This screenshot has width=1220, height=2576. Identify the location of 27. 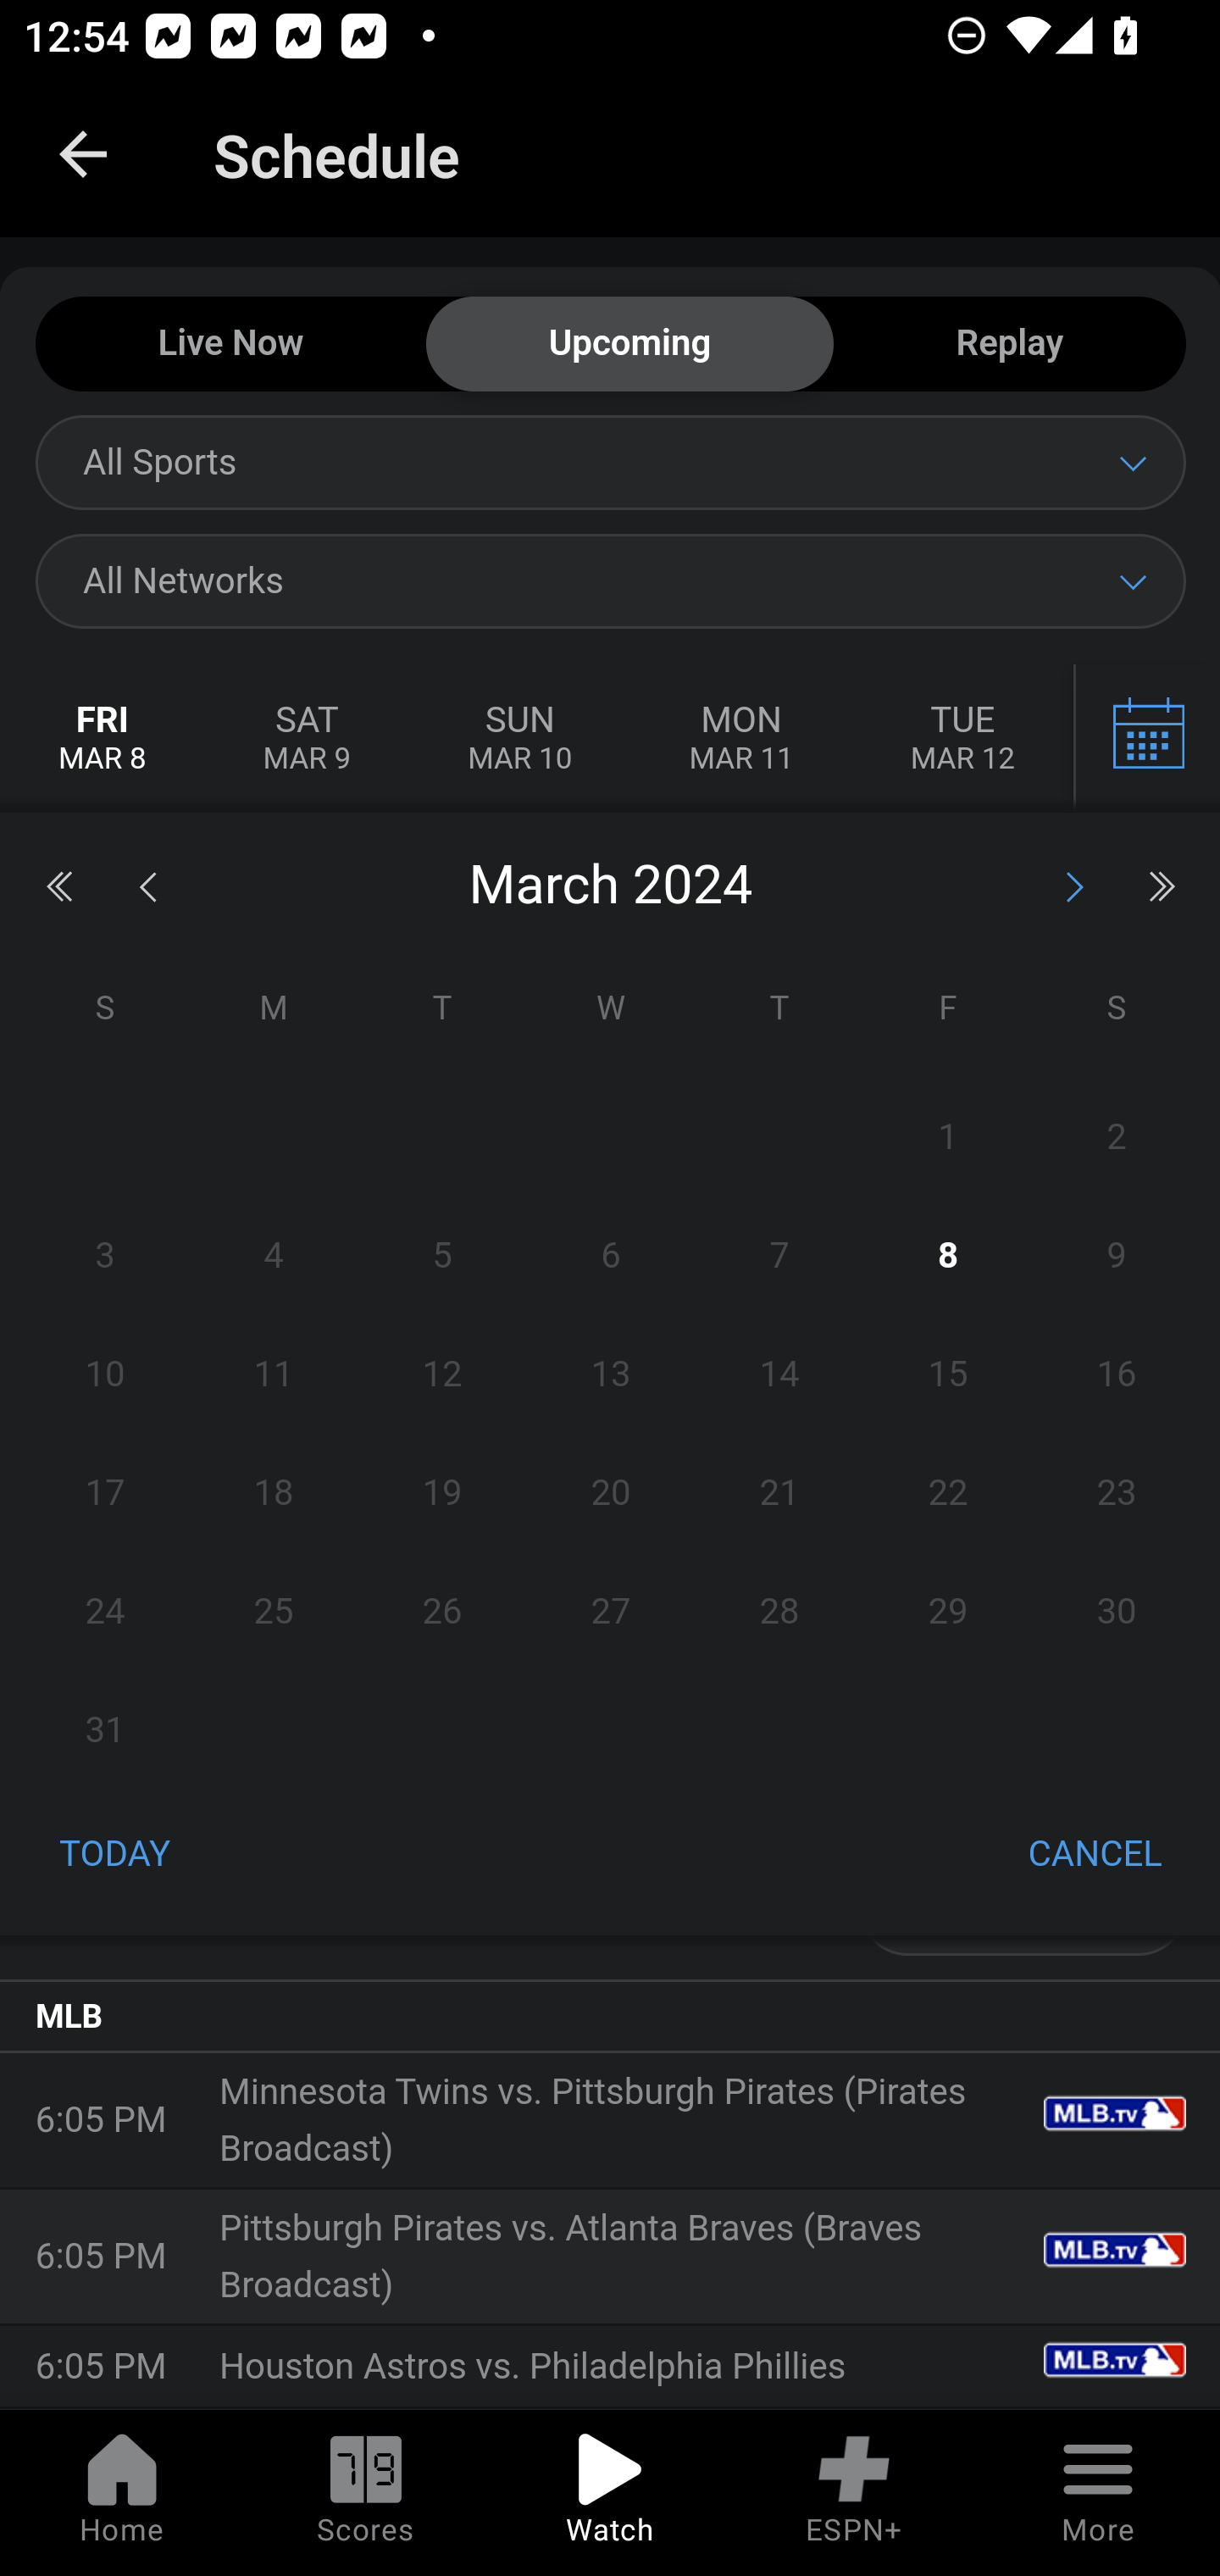
(611, 1611).